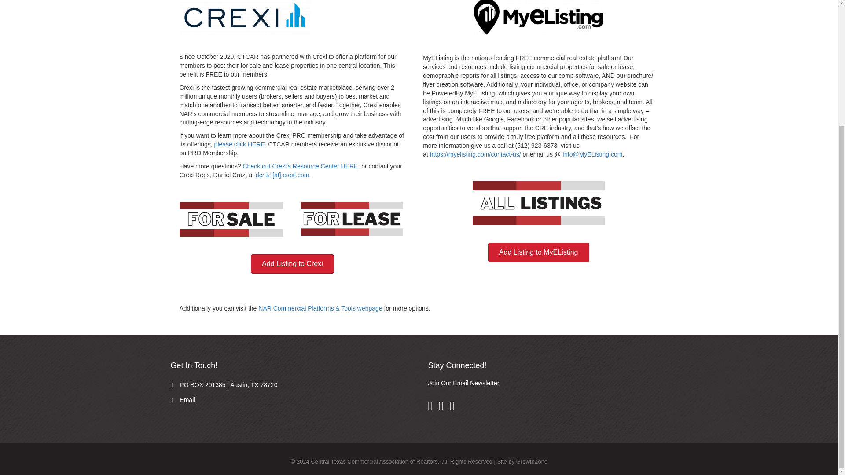 The image size is (845, 475). What do you see at coordinates (246, 18) in the screenshot?
I see `crexi logo navy copy` at bounding box center [246, 18].